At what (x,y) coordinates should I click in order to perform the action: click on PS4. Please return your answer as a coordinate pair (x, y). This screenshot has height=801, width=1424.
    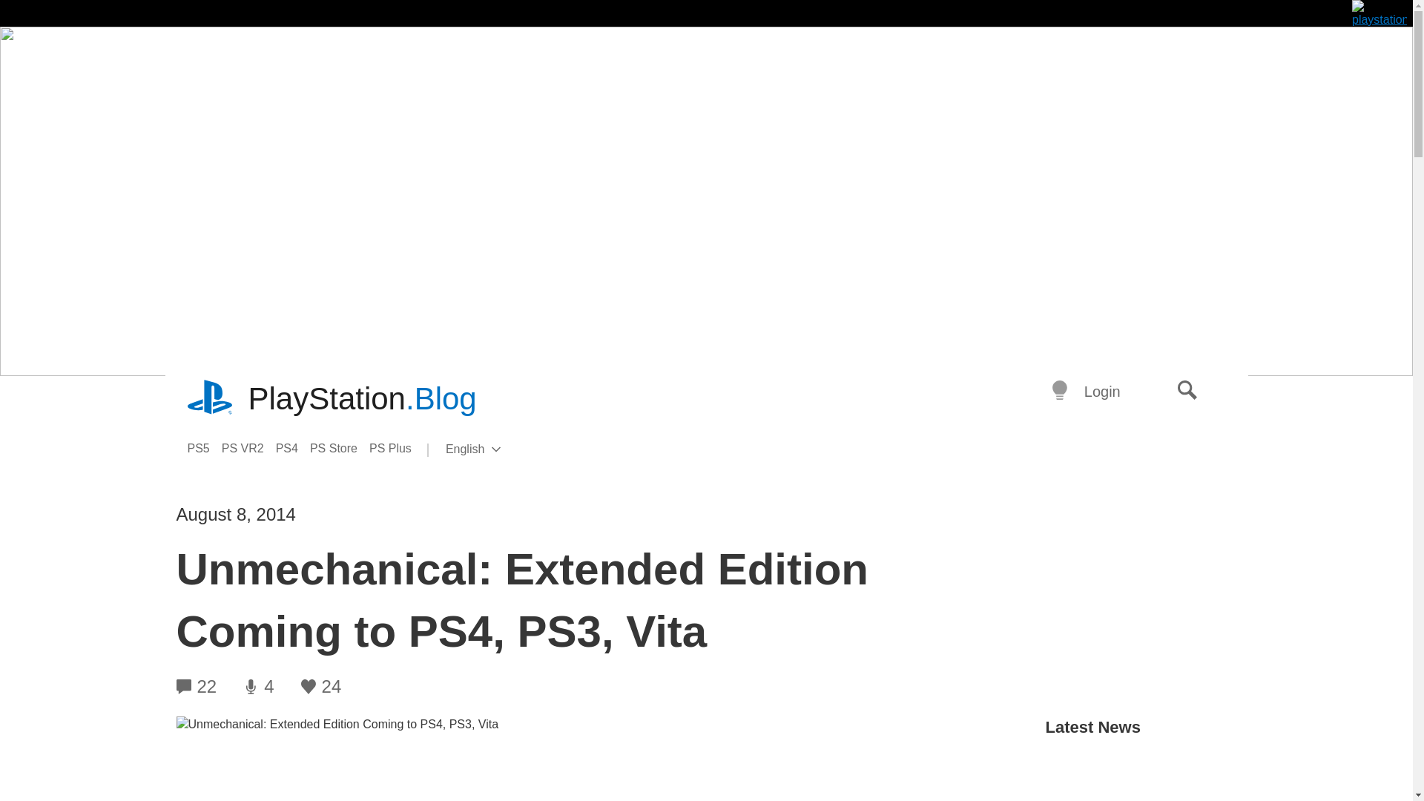
    Looking at the image, I should click on (293, 448).